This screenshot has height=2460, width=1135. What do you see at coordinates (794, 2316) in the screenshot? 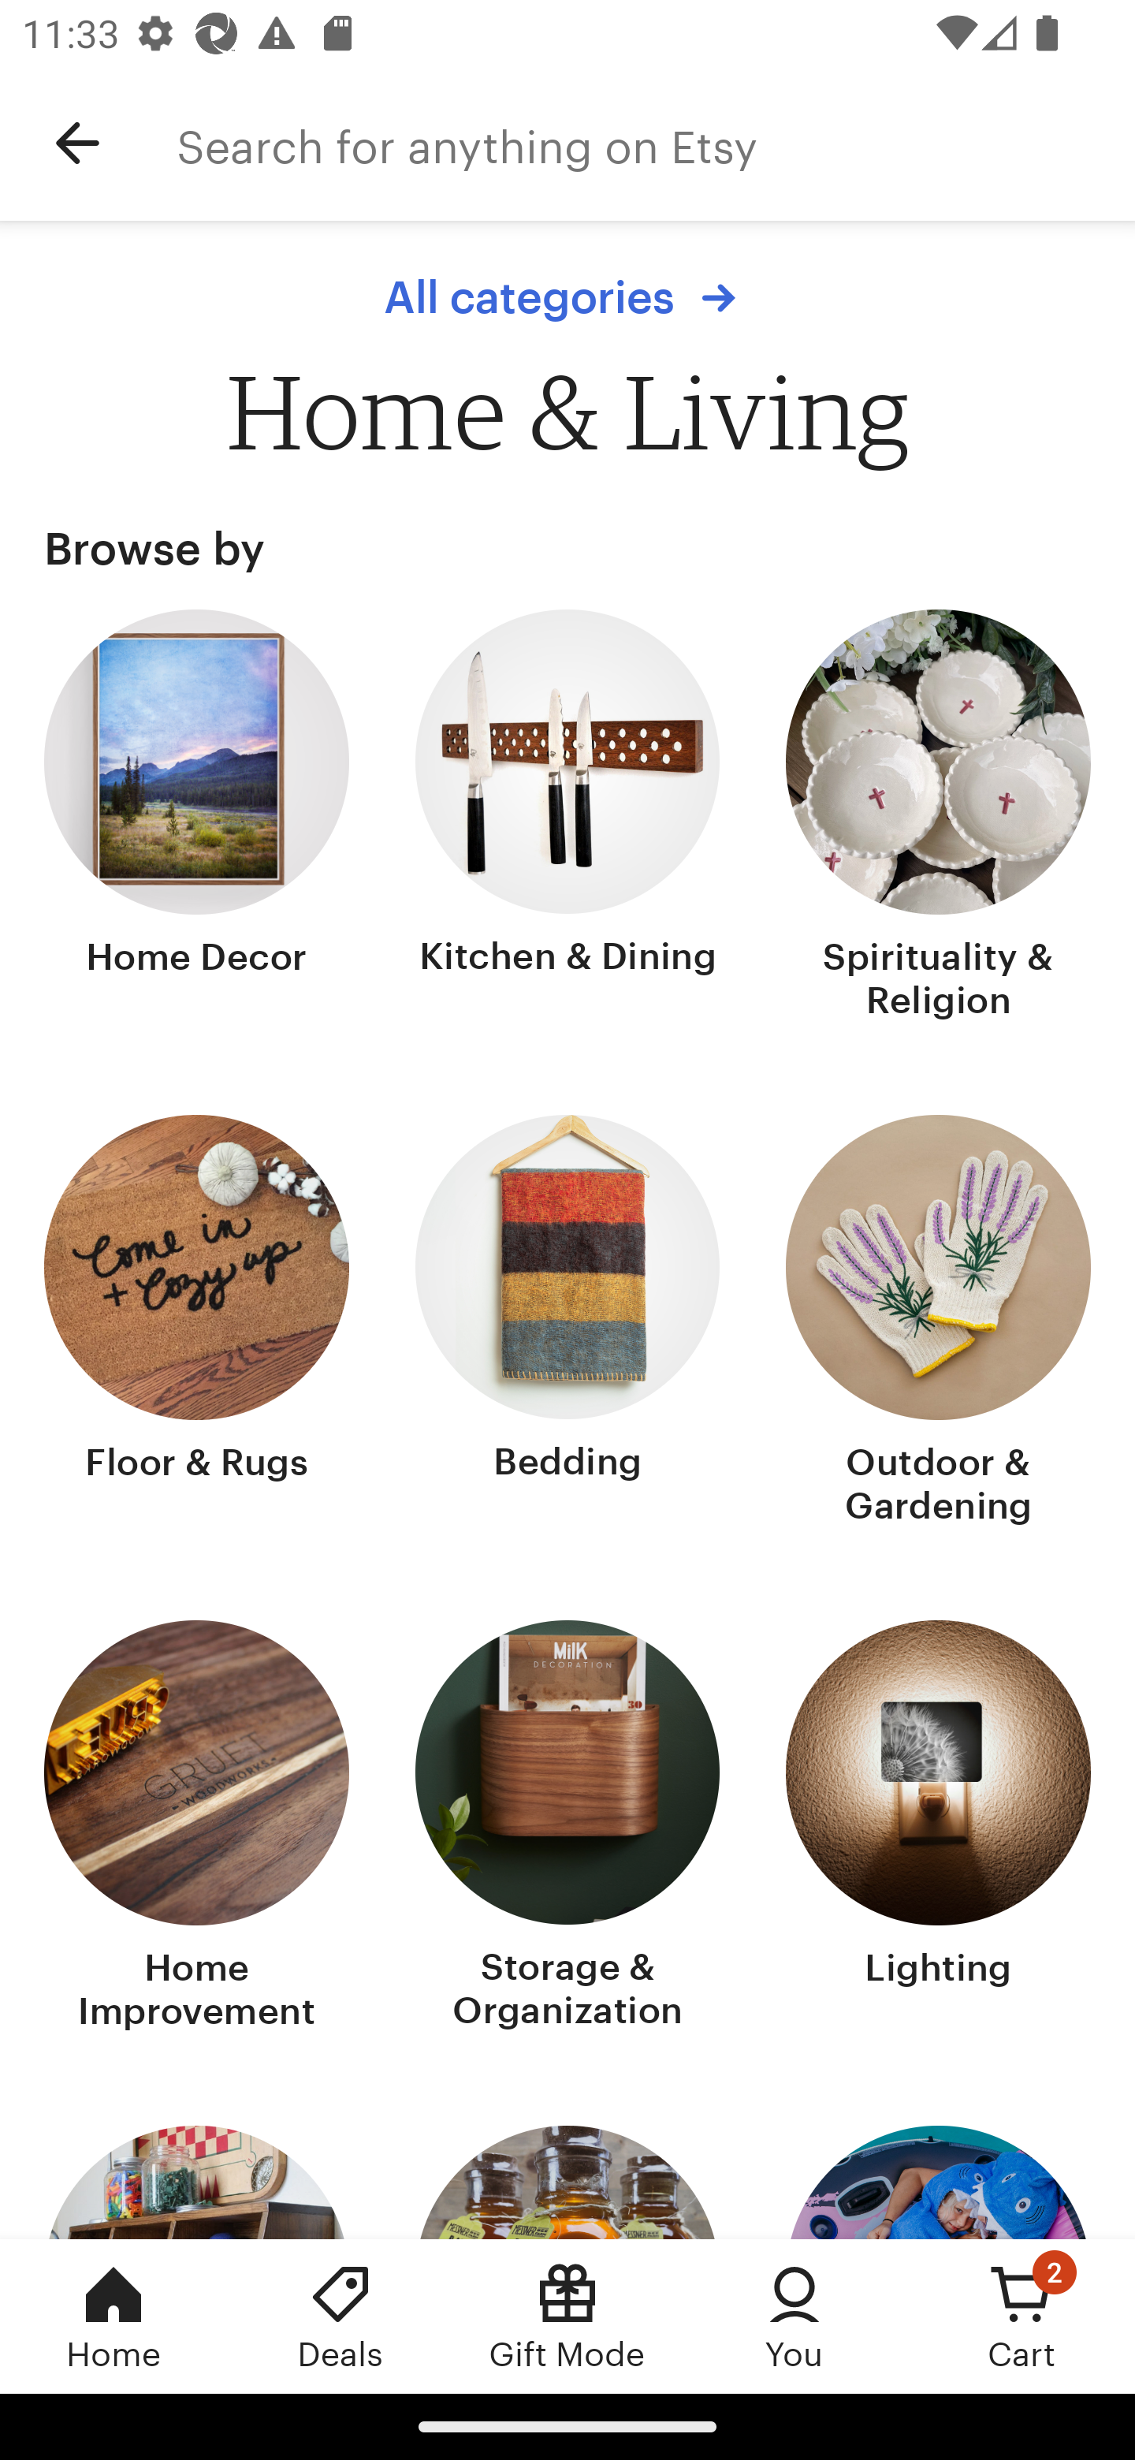
I see `You` at bounding box center [794, 2316].